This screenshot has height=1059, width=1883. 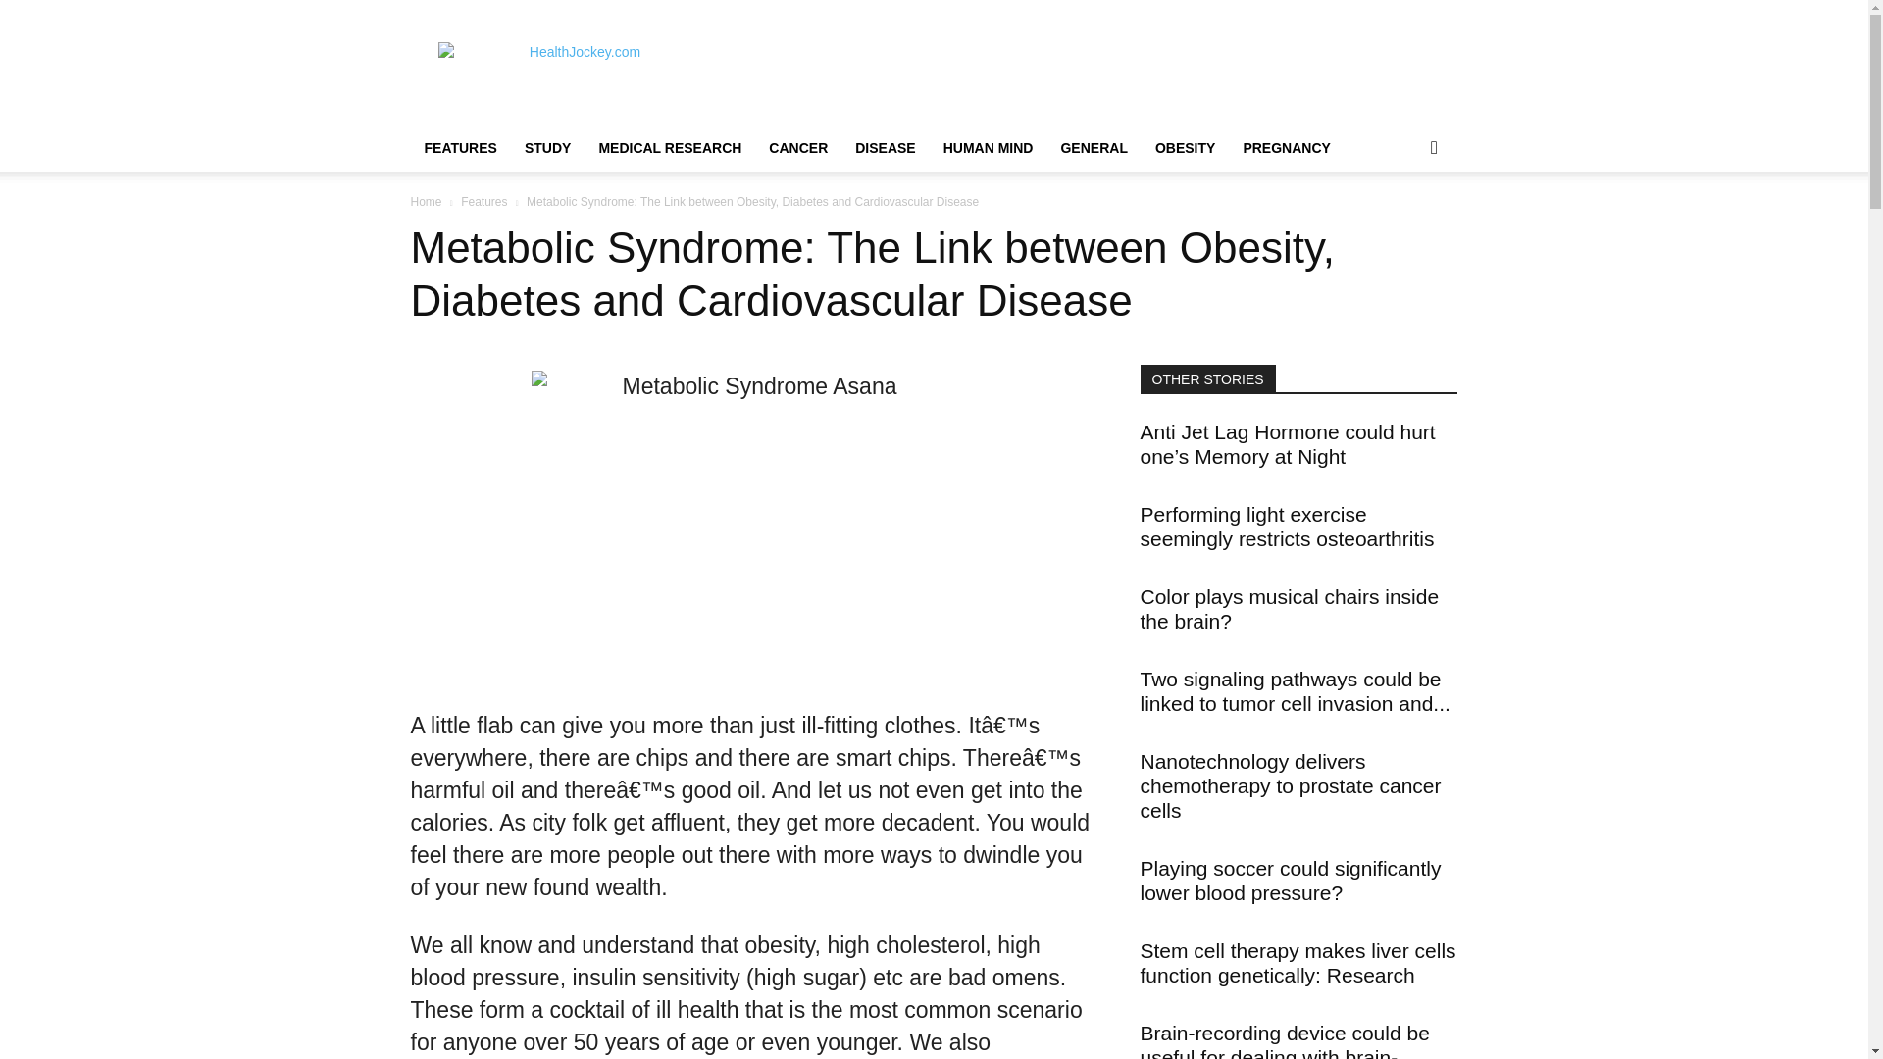 What do you see at coordinates (1094, 147) in the screenshot?
I see `GENERAL` at bounding box center [1094, 147].